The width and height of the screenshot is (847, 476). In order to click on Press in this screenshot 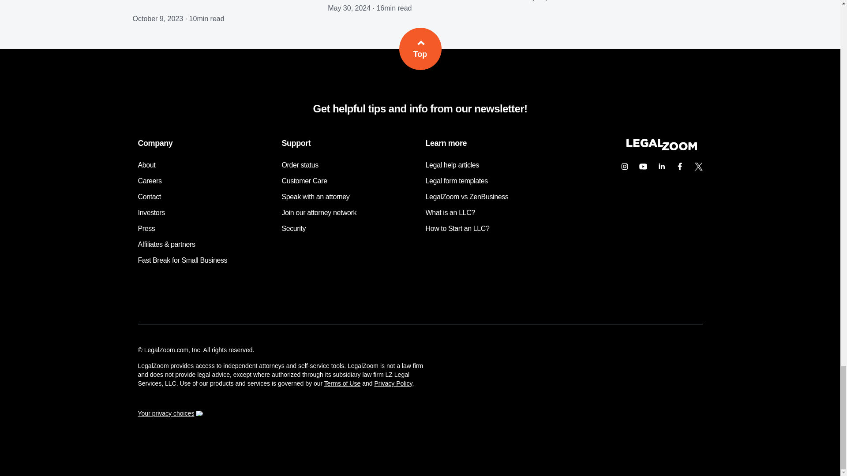, I will do `click(146, 228)`.